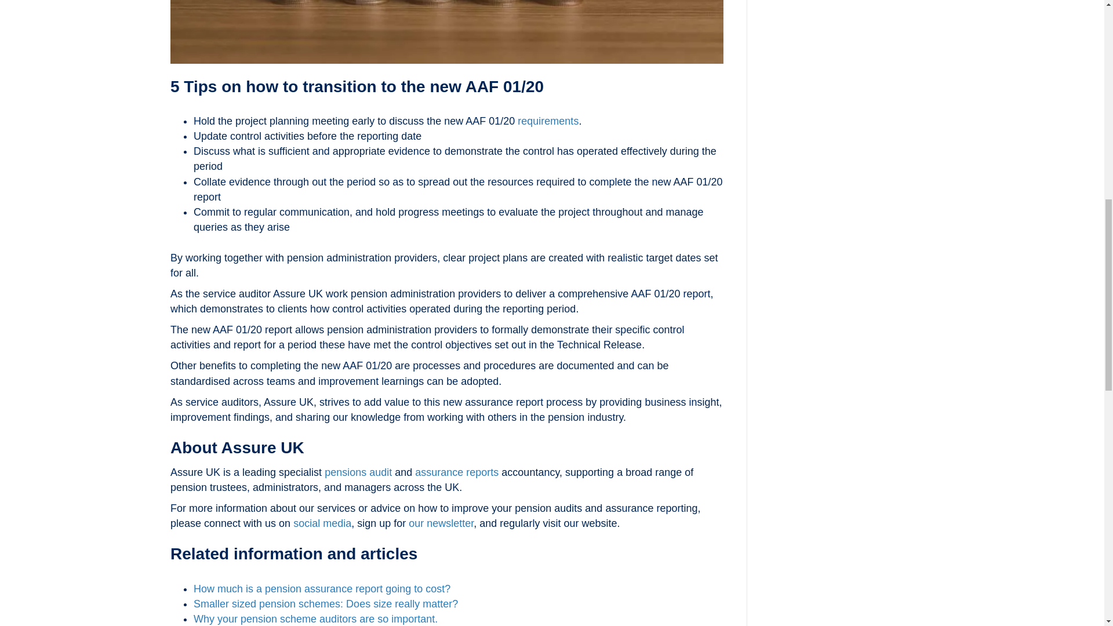  Describe the element at coordinates (441, 523) in the screenshot. I see `our newsletter` at that location.